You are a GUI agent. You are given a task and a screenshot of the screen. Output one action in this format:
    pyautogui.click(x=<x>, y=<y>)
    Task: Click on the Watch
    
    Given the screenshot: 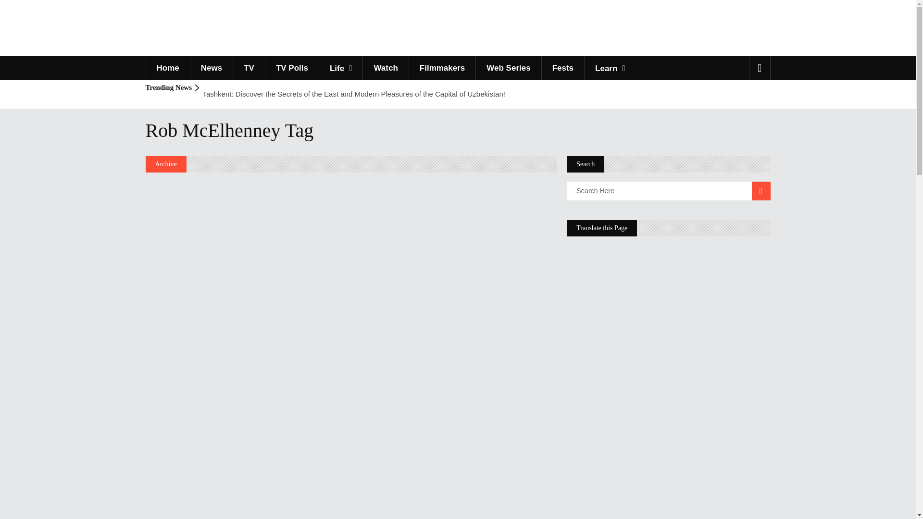 What is the action you would take?
    pyautogui.click(x=385, y=68)
    